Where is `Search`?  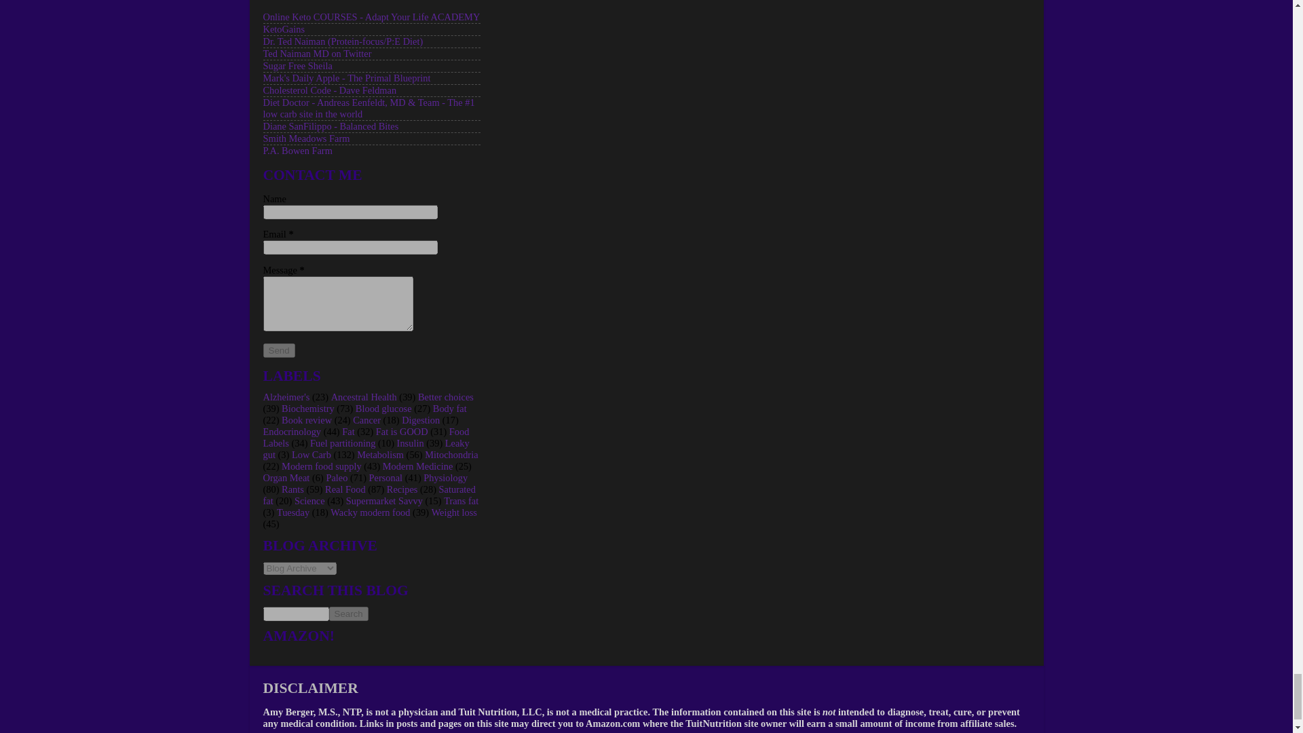
Search is located at coordinates (347, 614).